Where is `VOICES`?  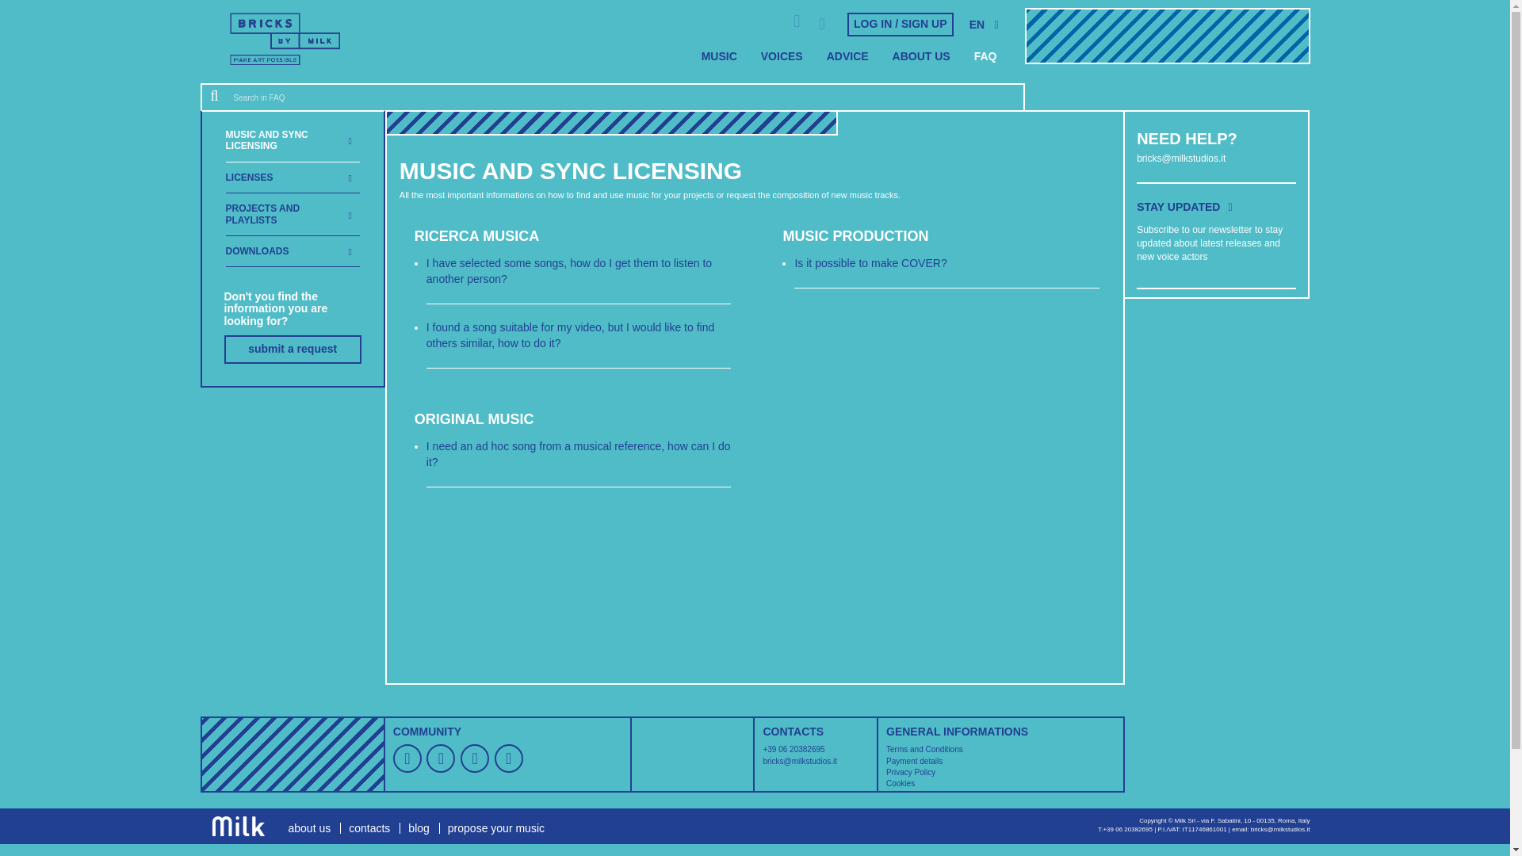 VOICES is located at coordinates (782, 56).